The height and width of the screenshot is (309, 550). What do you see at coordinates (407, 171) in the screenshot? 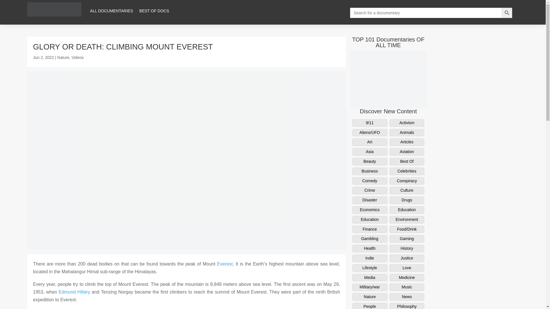
I see `Celebrities` at bounding box center [407, 171].